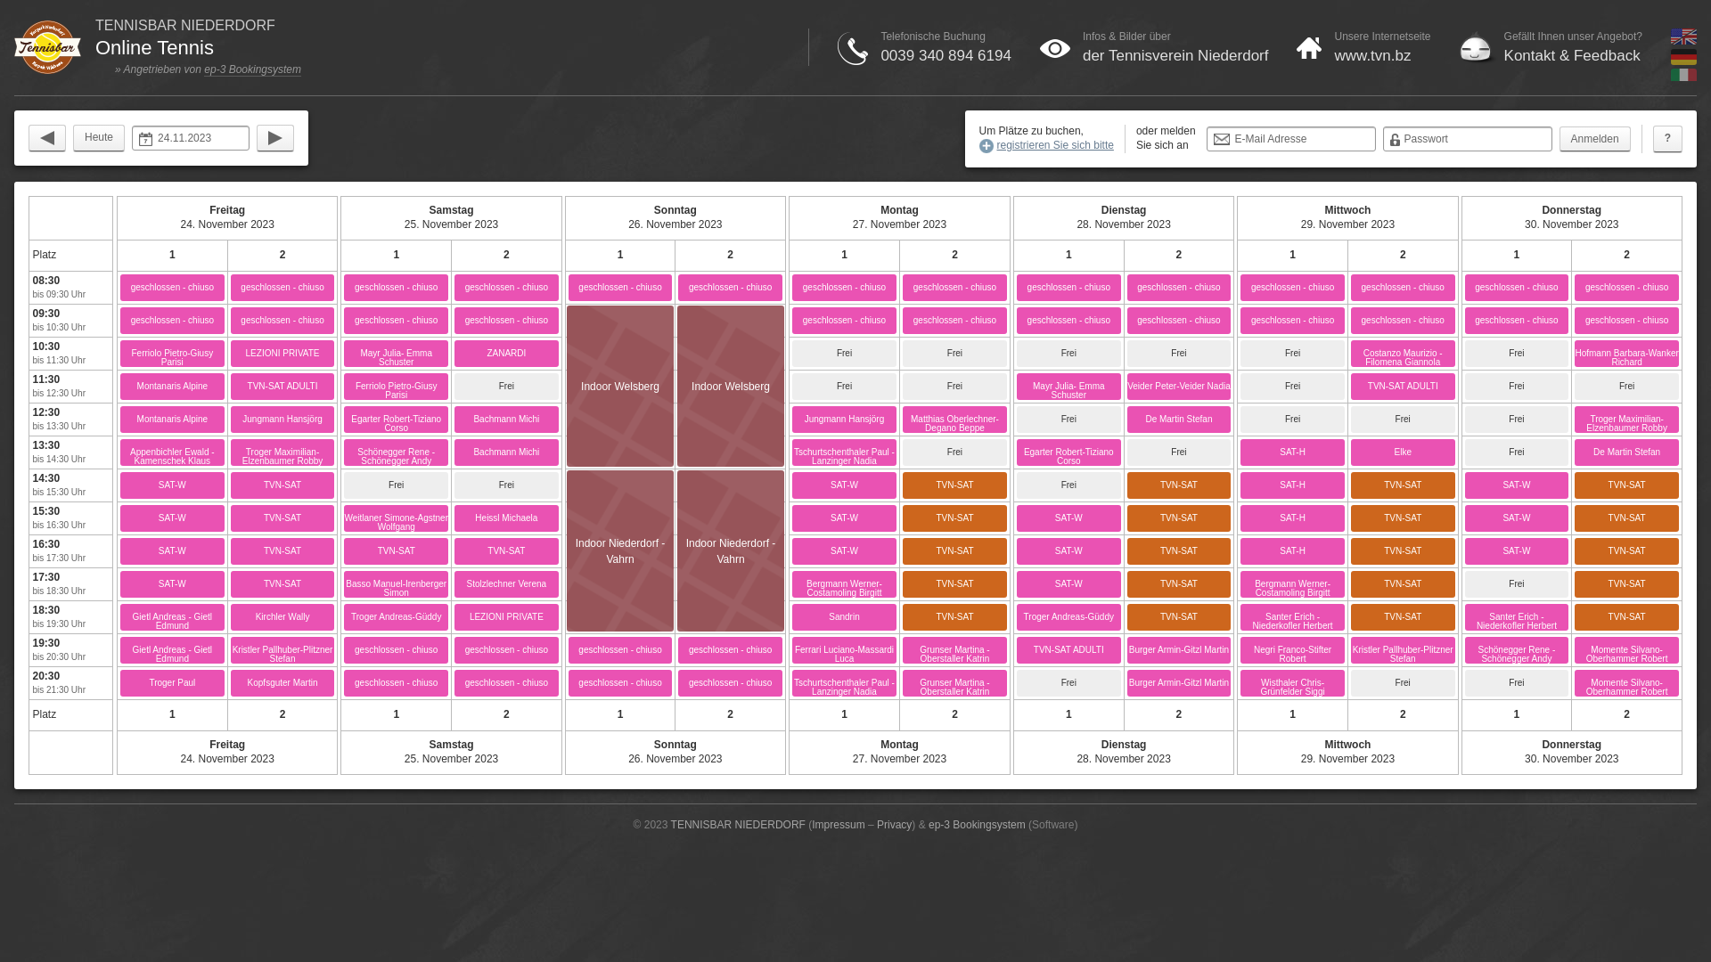 The image size is (1711, 962). What do you see at coordinates (845, 683) in the screenshot?
I see `Tschurtschenthaler Paul - Lanzinger Nadia` at bounding box center [845, 683].